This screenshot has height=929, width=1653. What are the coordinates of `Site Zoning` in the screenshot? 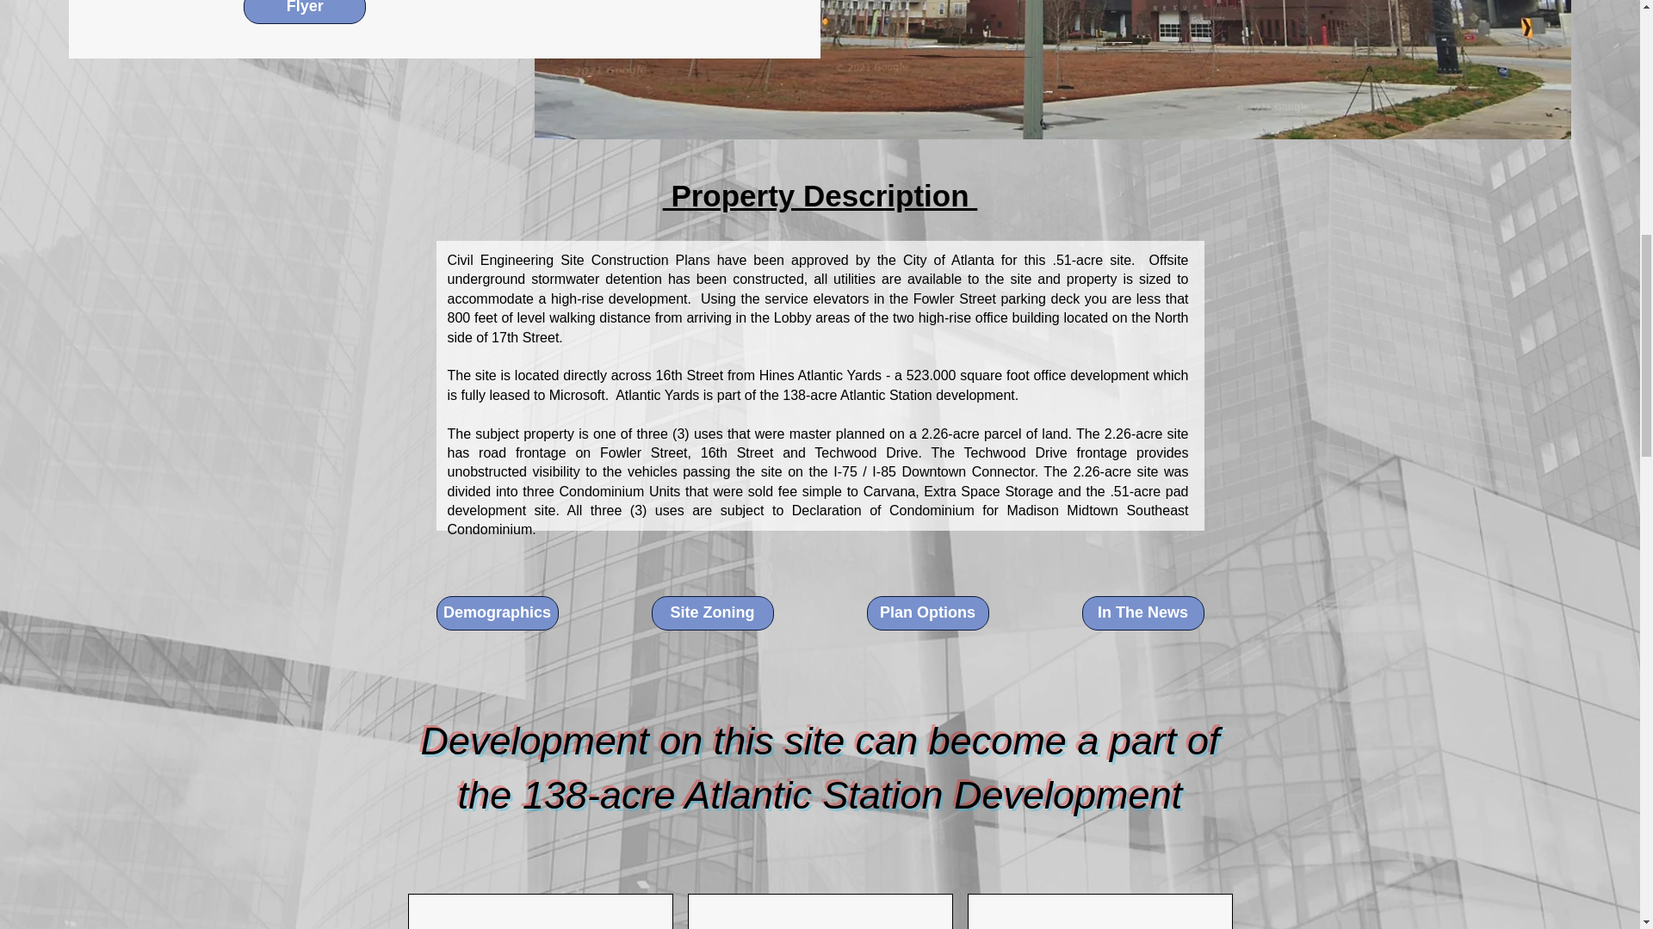 It's located at (712, 613).